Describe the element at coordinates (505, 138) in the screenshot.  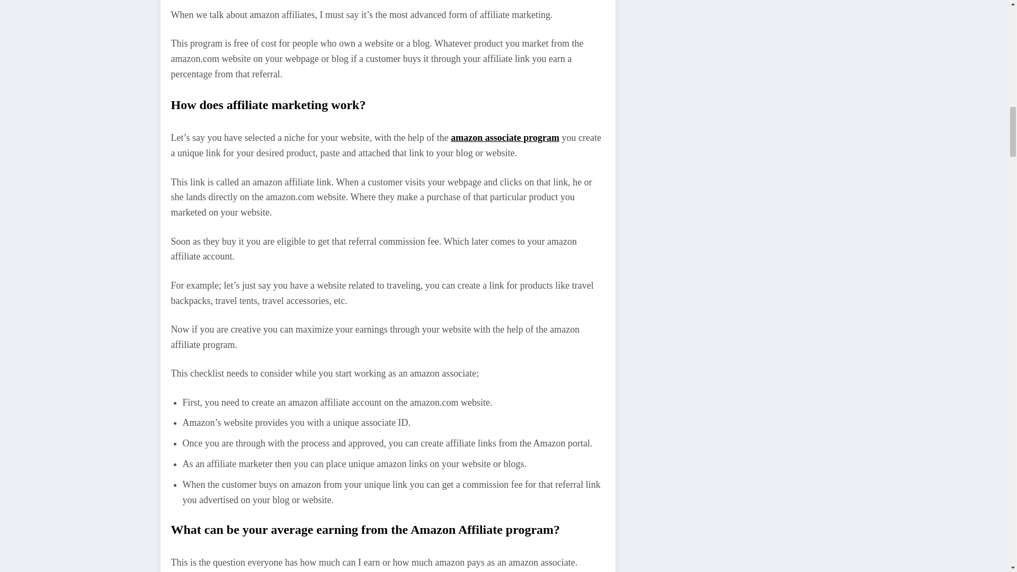
I see `amazon associate program` at that location.